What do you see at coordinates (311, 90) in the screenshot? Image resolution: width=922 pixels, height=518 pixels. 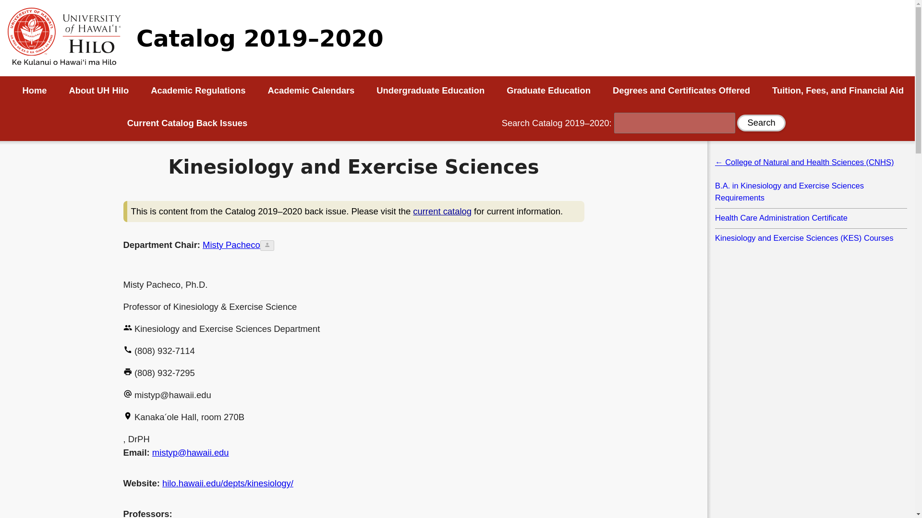 I see `Academic Calendars` at bounding box center [311, 90].